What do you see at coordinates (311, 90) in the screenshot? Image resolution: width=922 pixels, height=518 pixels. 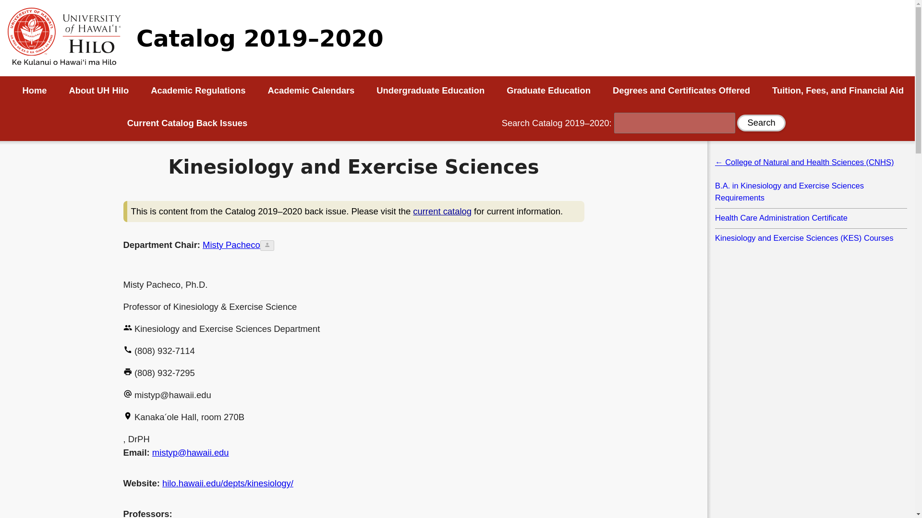 I see `Academic Calendars` at bounding box center [311, 90].